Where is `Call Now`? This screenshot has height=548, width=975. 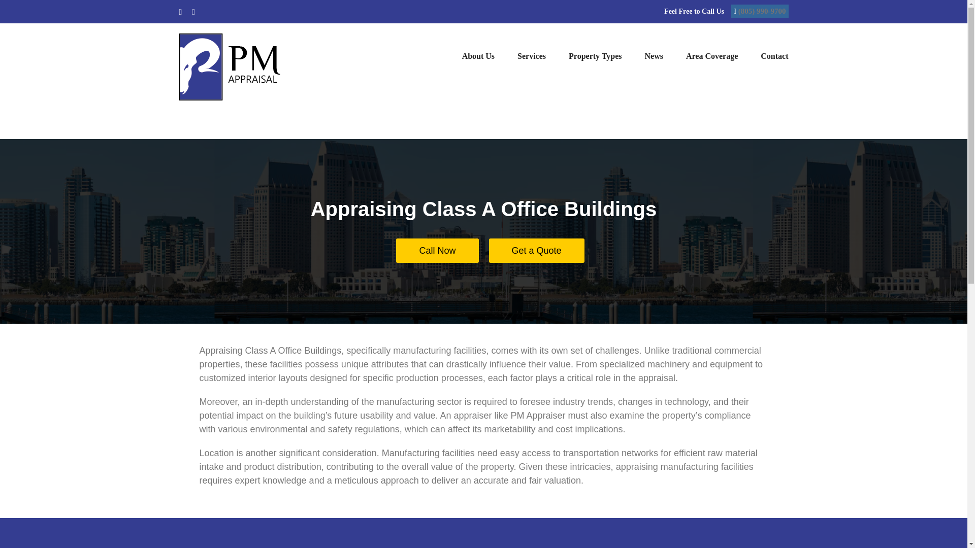 Call Now is located at coordinates (437, 251).